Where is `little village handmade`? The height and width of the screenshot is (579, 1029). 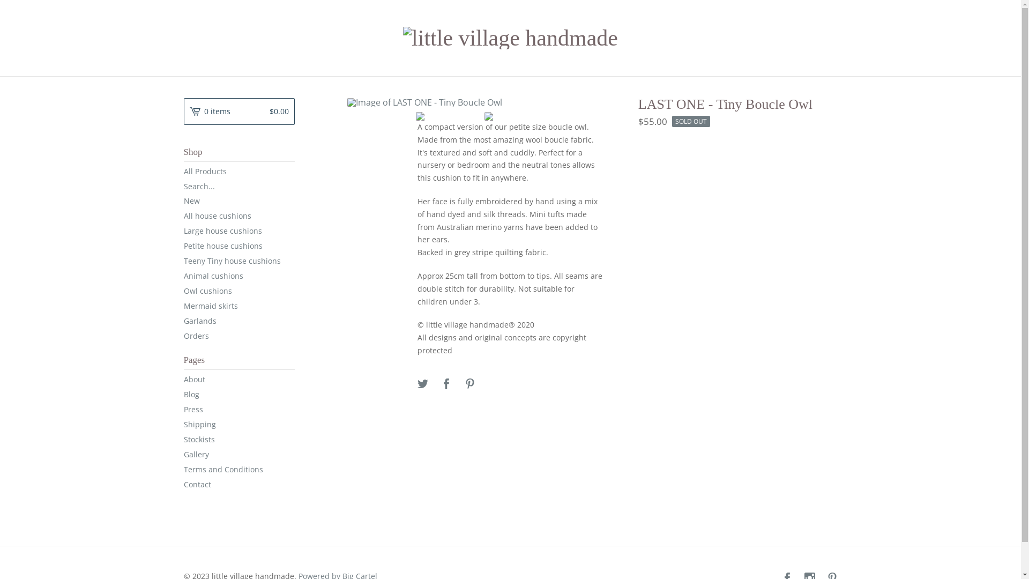 little village handmade is located at coordinates (510, 38).